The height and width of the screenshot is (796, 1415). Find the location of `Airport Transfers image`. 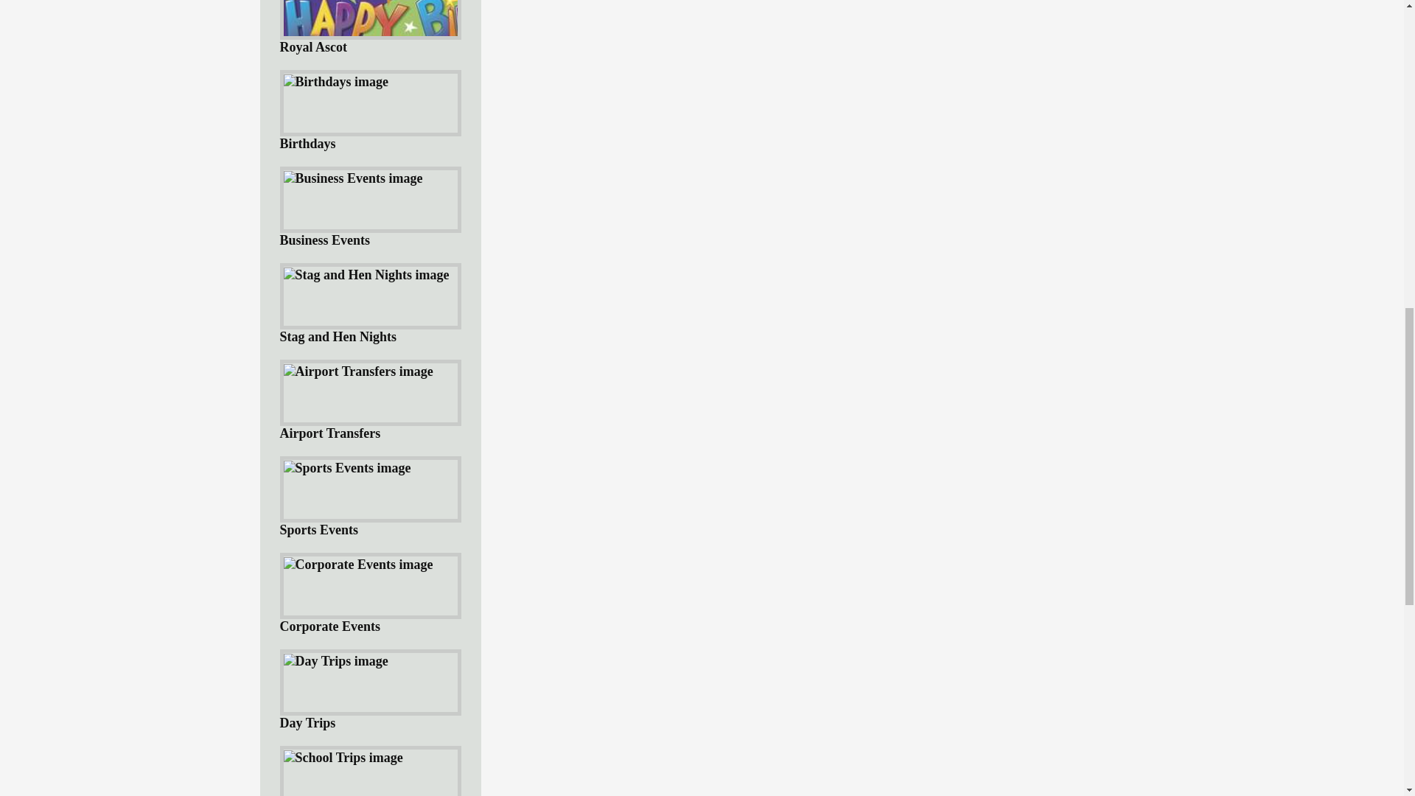

Airport Transfers image is located at coordinates (358, 371).